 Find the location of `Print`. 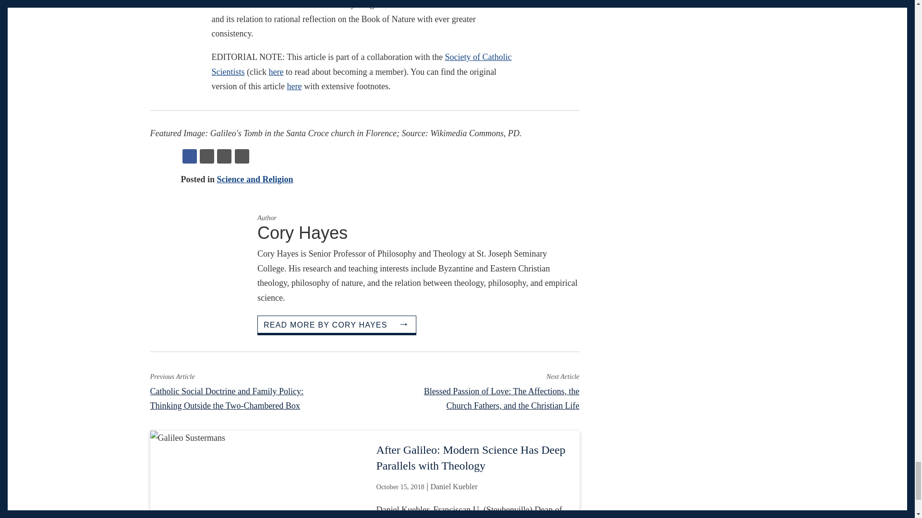

Print is located at coordinates (242, 156).